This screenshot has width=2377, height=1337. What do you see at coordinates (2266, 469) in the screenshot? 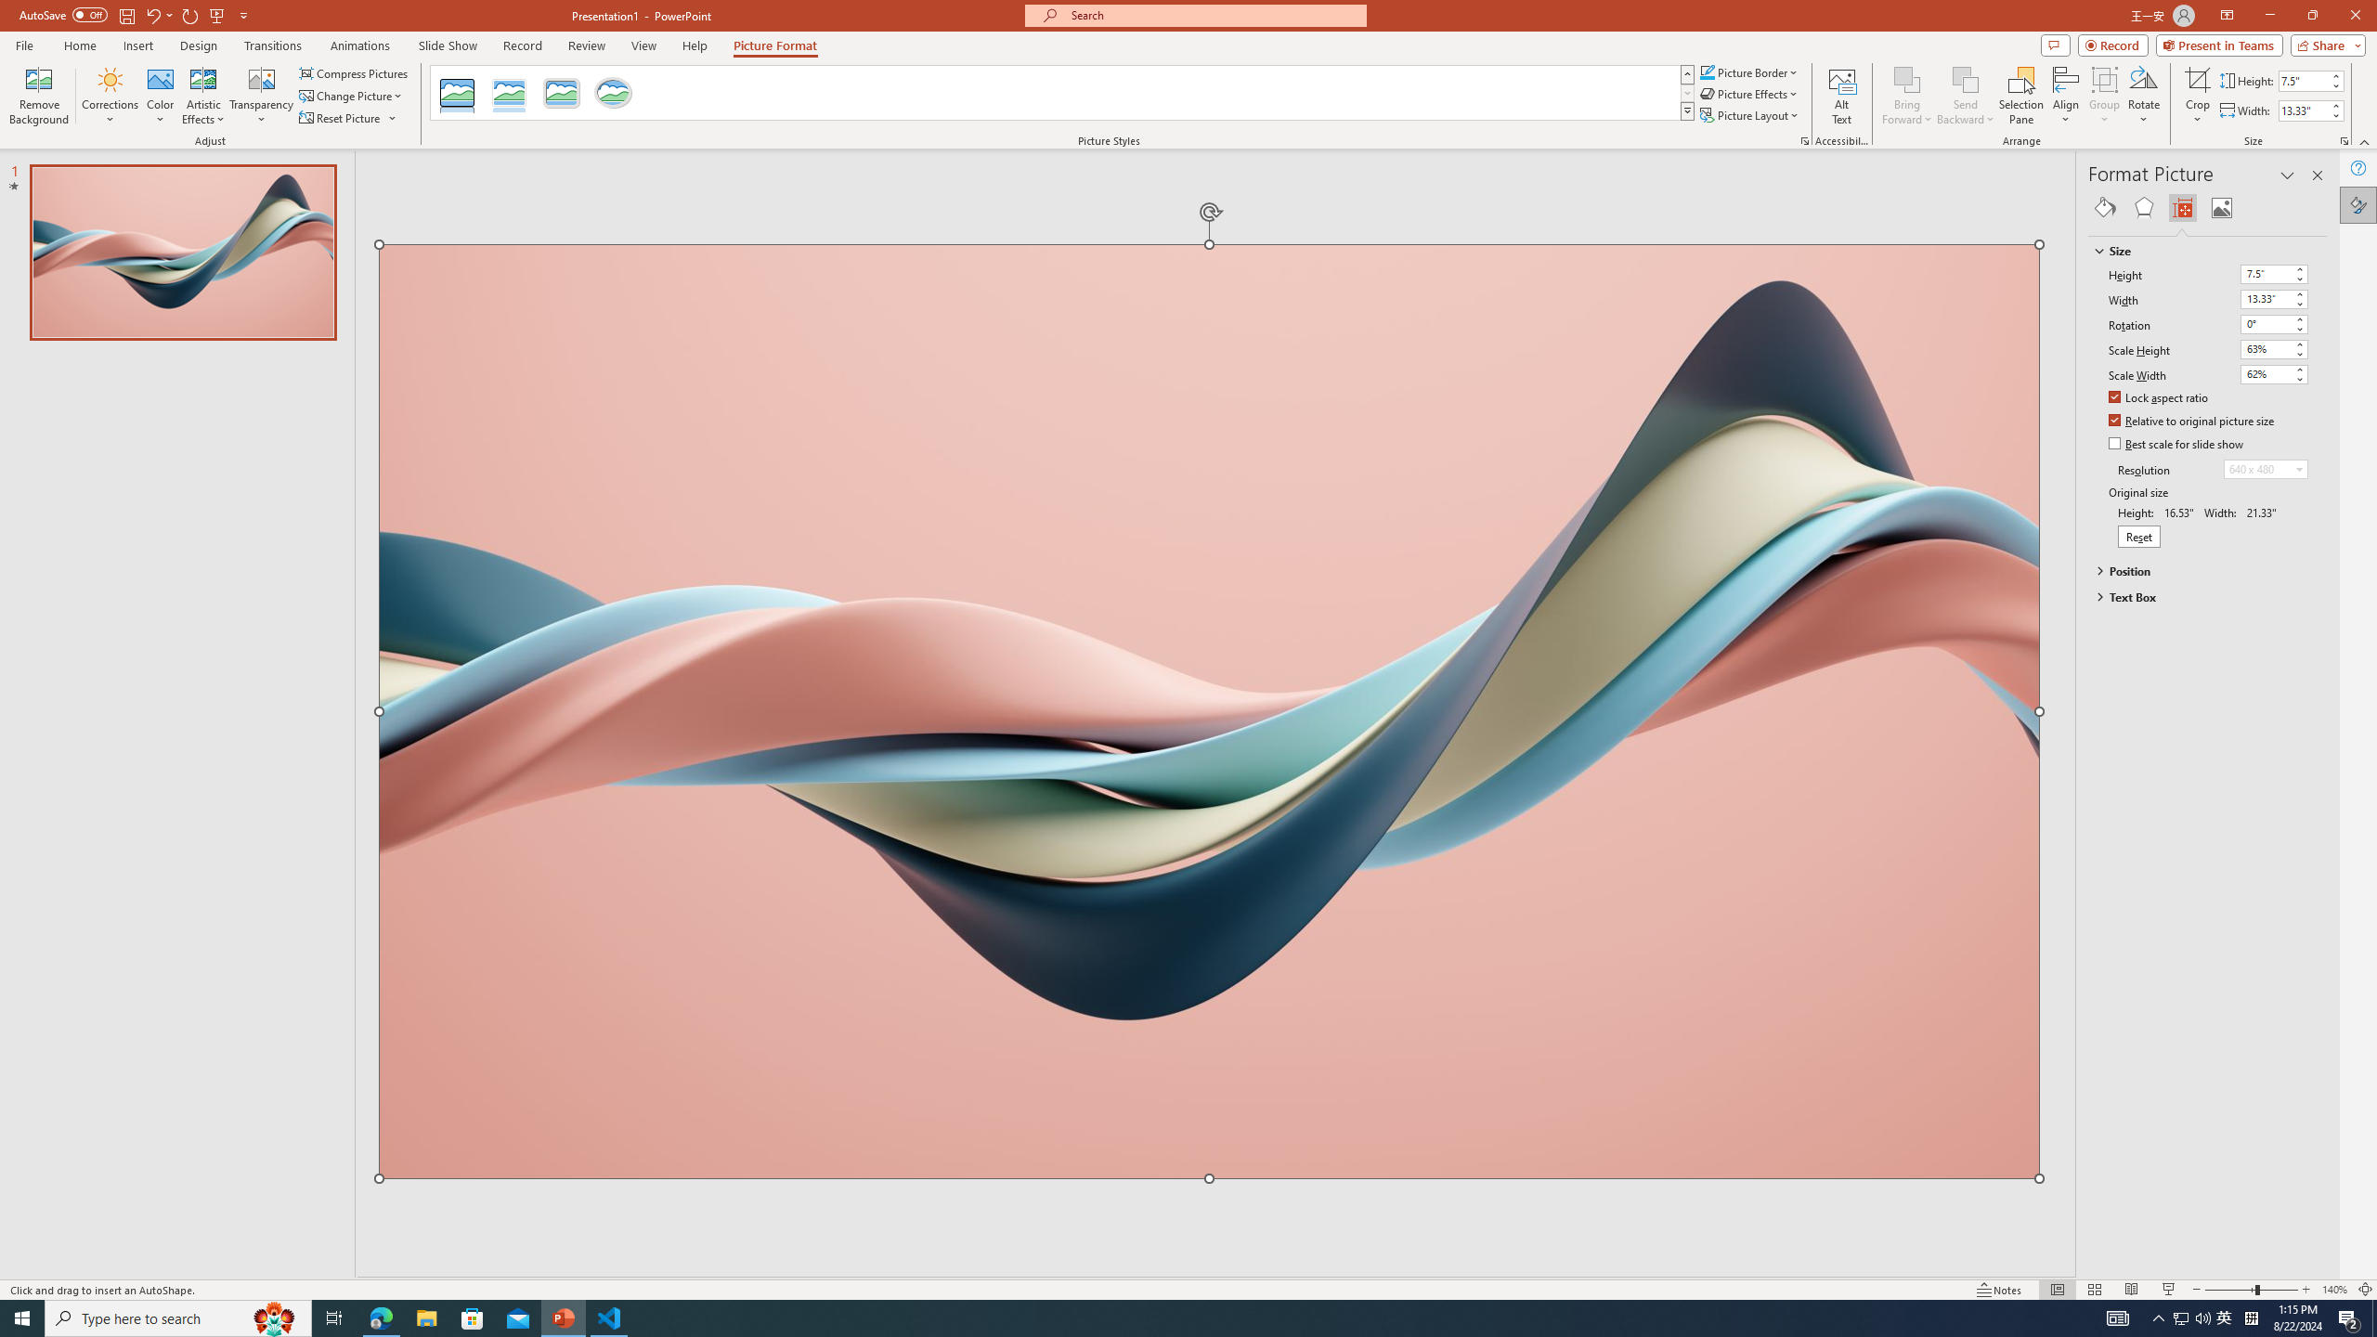
I see `Resolution` at bounding box center [2266, 469].